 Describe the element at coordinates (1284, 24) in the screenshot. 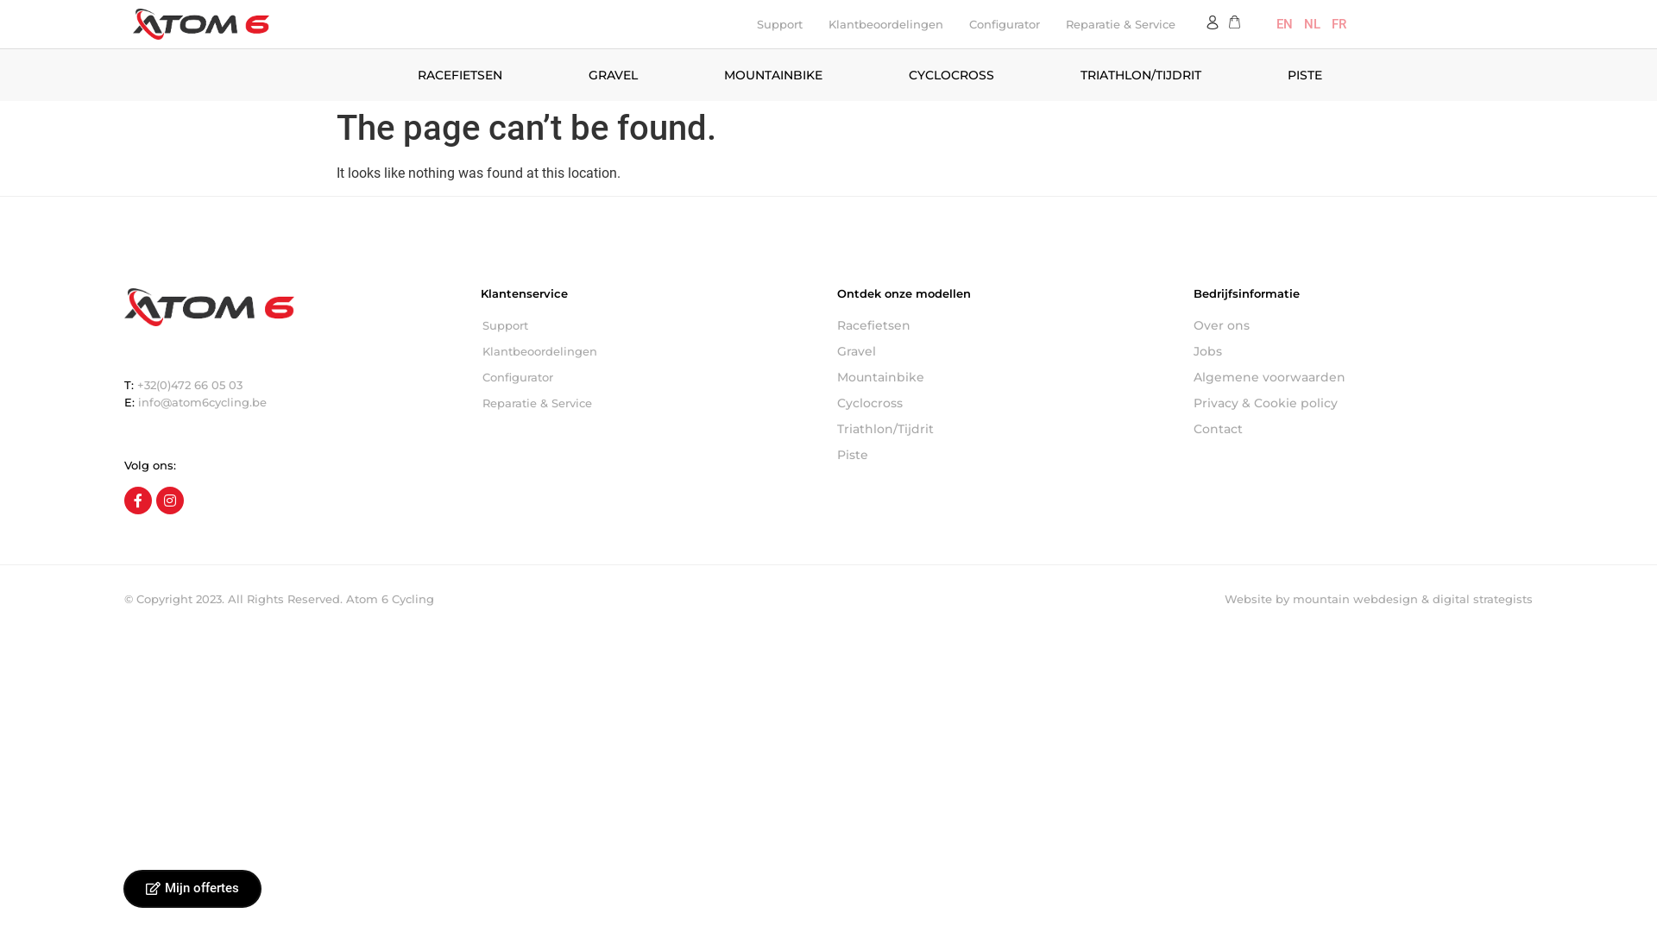

I see `EN` at that location.